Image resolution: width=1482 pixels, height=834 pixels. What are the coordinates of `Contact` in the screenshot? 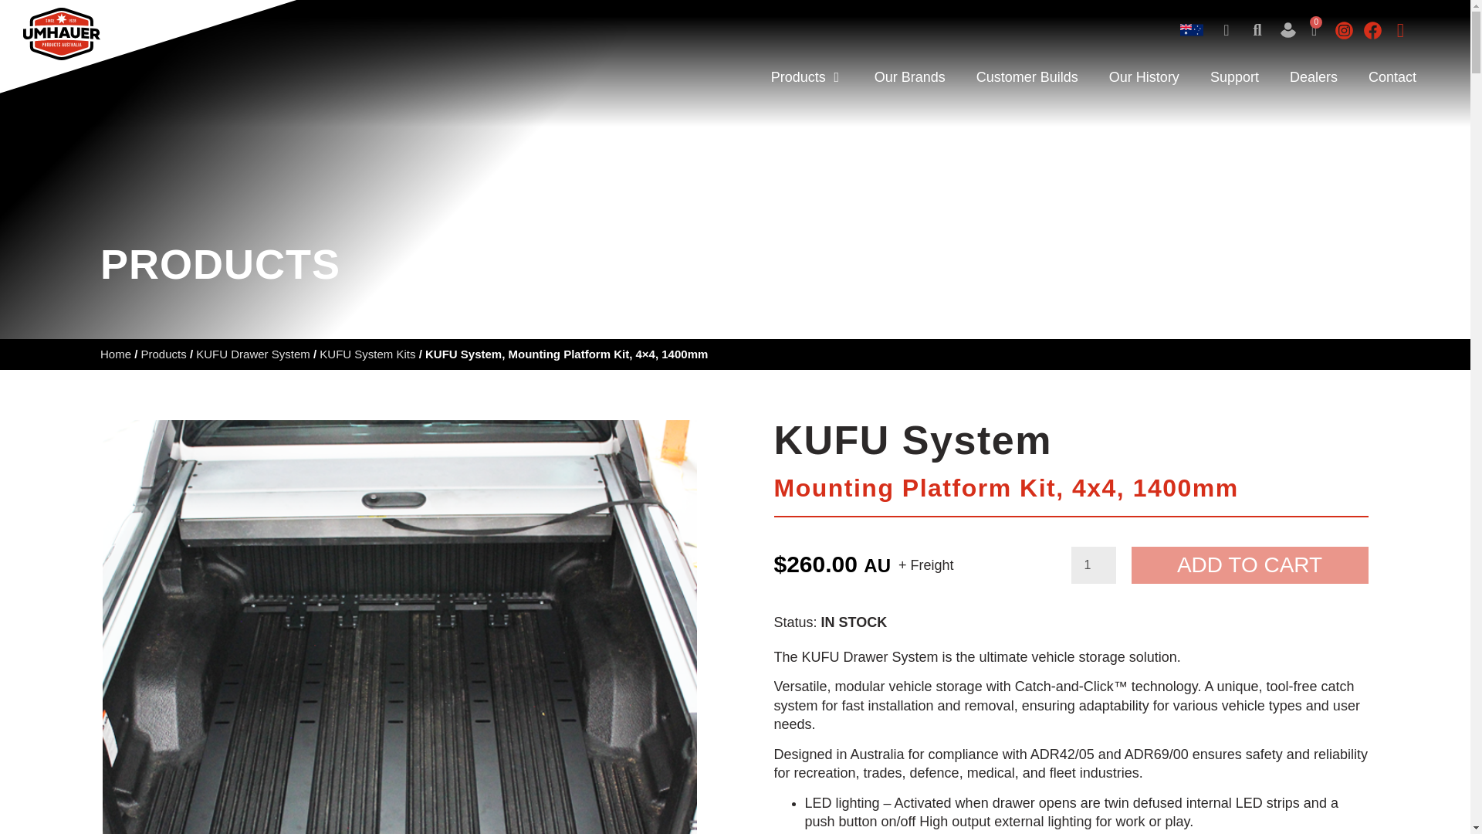 It's located at (1392, 77).